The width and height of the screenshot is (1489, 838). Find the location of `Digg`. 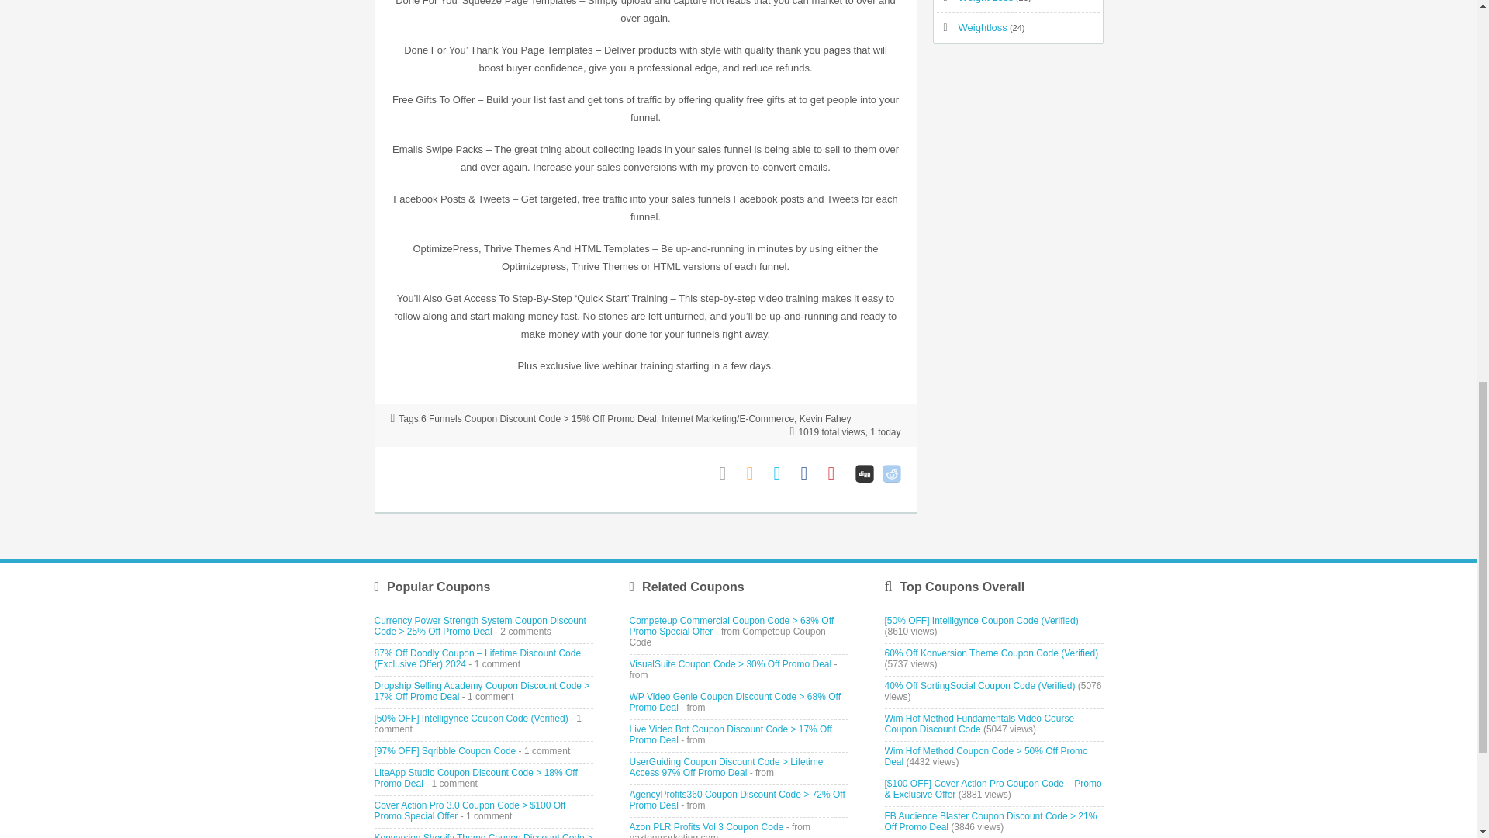

Digg is located at coordinates (864, 473).